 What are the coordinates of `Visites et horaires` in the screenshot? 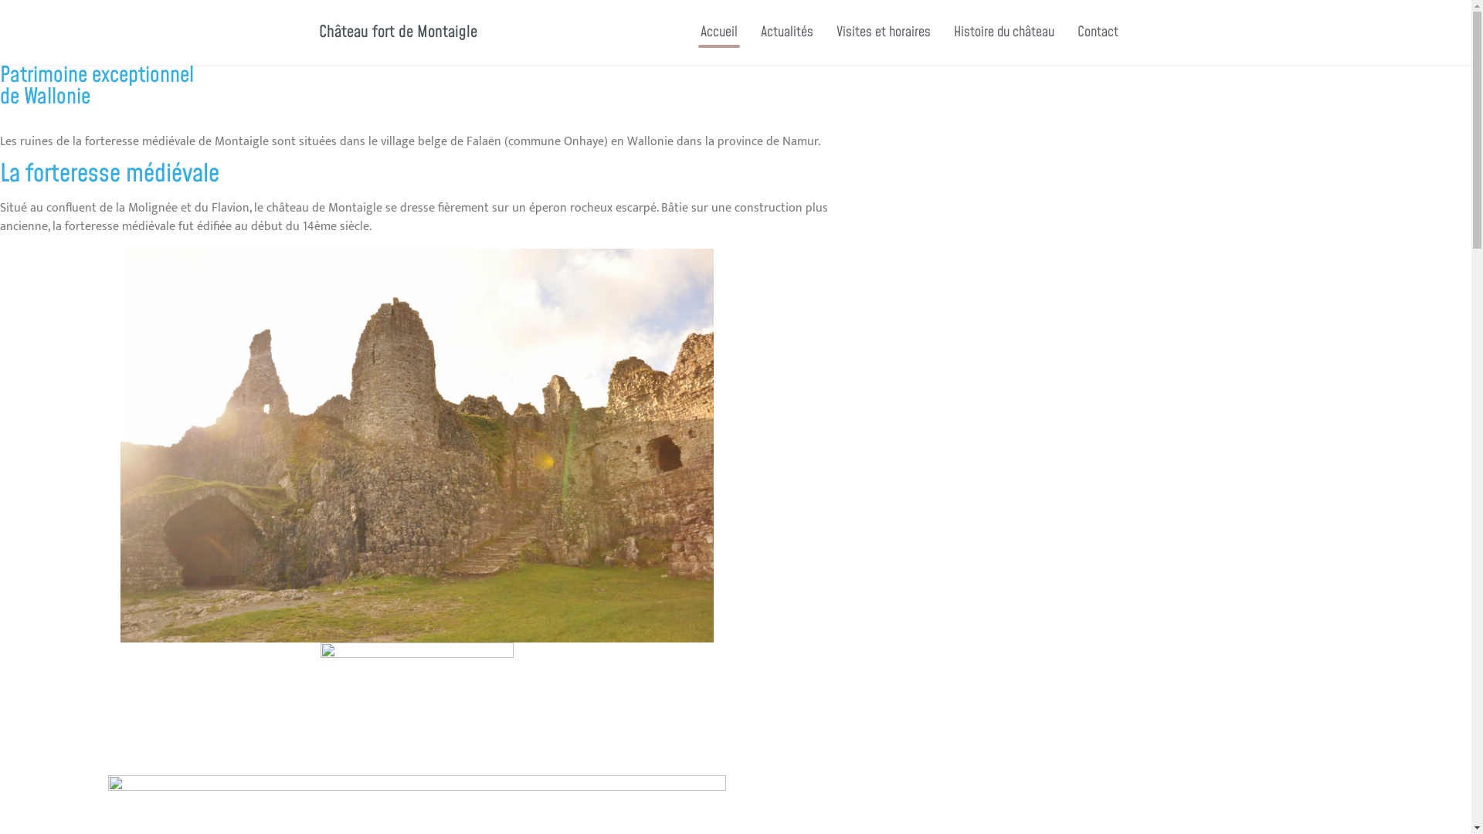 It's located at (884, 32).